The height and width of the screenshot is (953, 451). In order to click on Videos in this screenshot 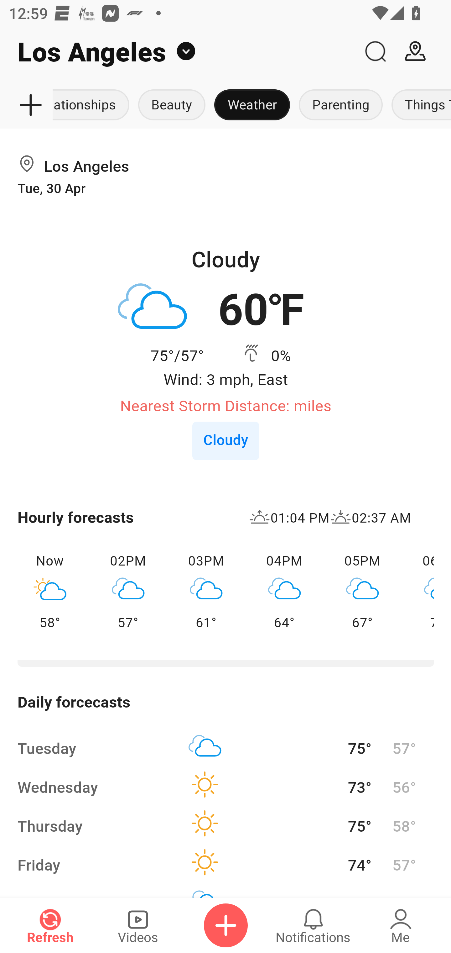, I will do `click(138, 925)`.